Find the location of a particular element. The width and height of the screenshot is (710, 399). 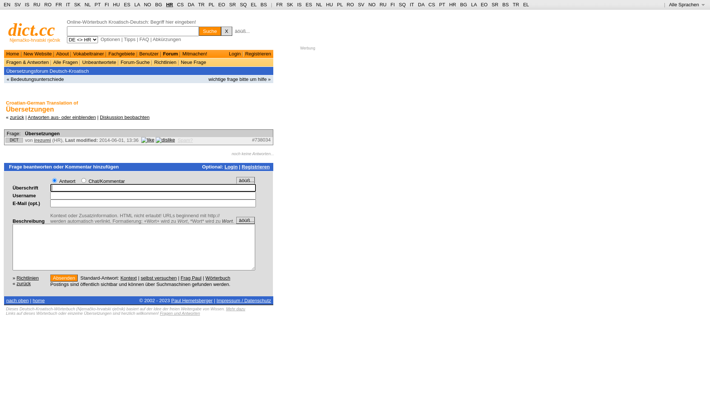

PT is located at coordinates (442, 4).